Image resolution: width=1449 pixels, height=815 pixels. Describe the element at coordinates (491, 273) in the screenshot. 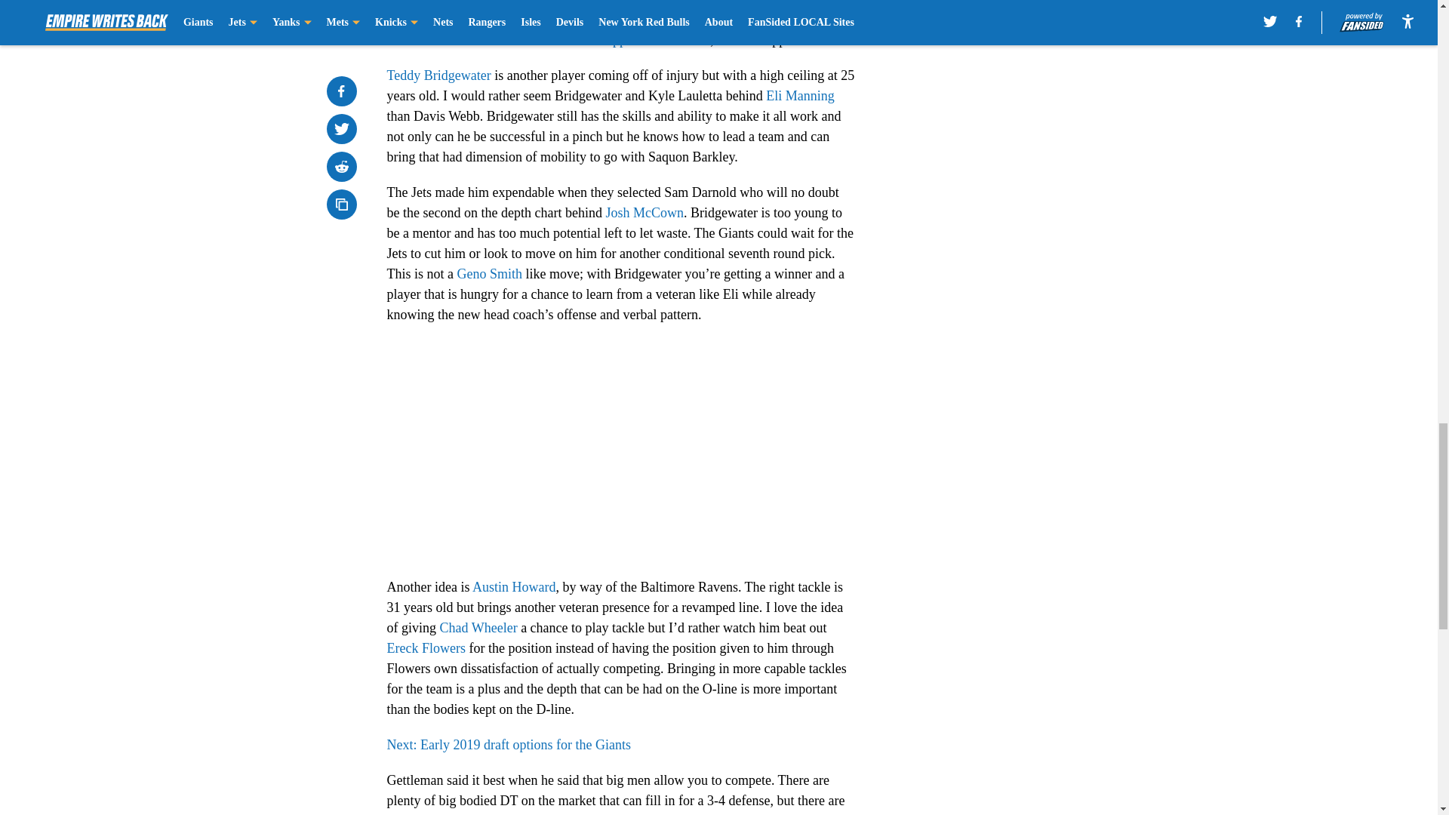

I see `Geno Smith` at that location.